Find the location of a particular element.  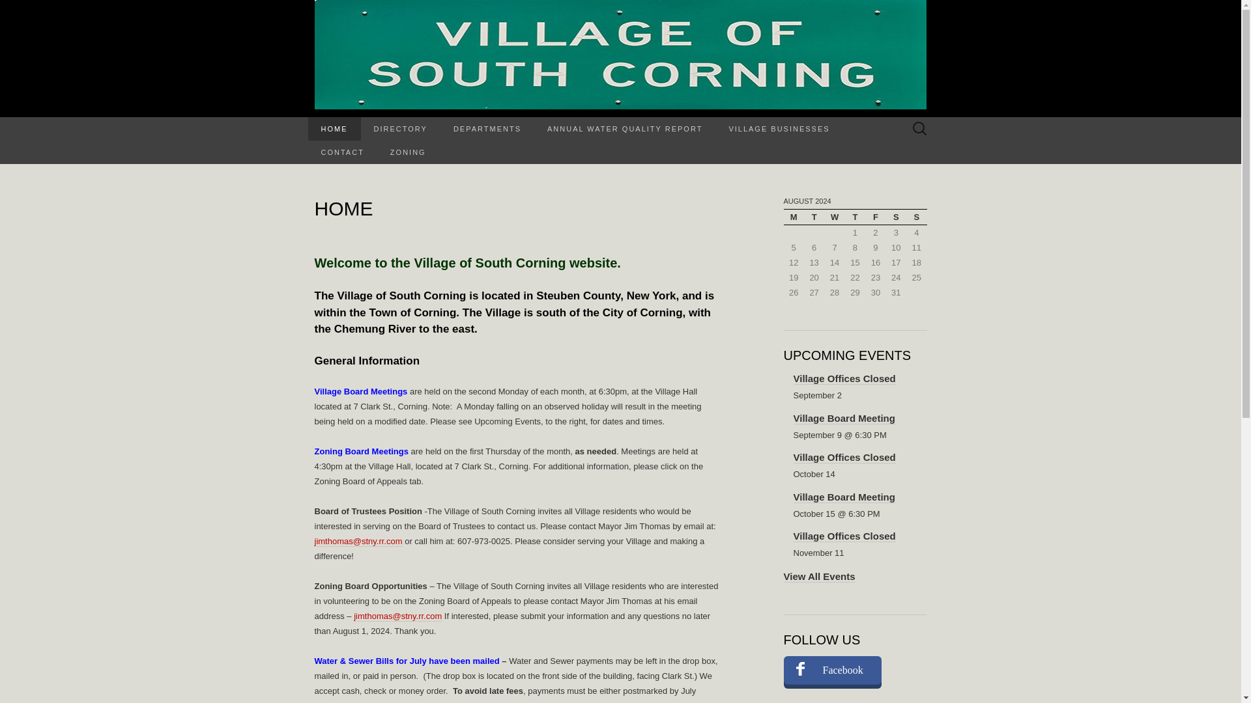

VILLAGE BUSINESSES is located at coordinates (779, 129).